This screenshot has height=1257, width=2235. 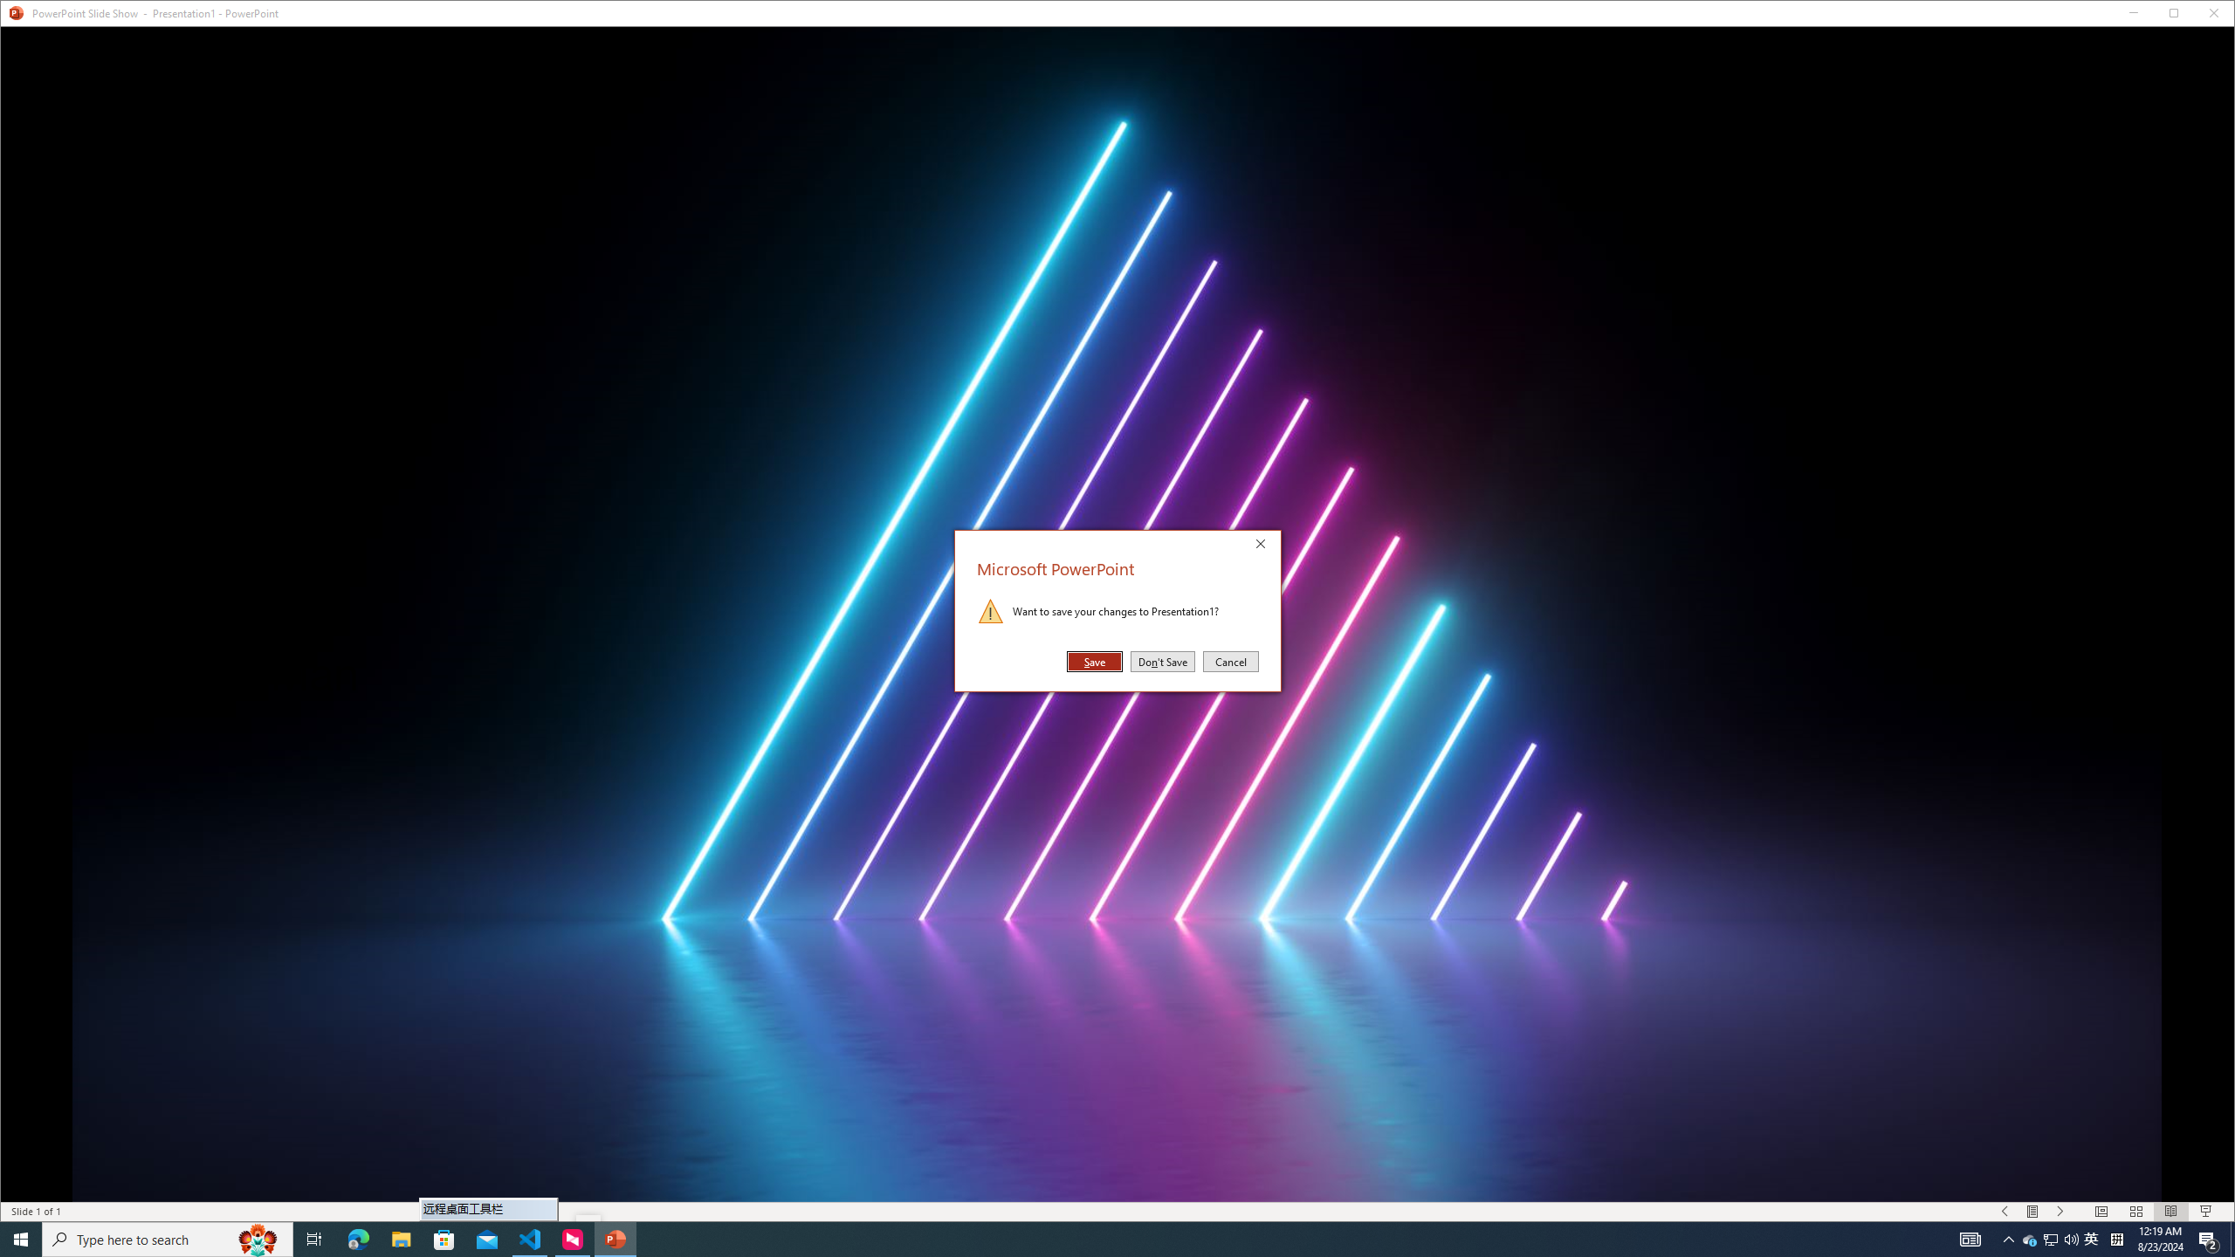 What do you see at coordinates (2052, 1240) in the screenshot?
I see `User Promoted Notification Area` at bounding box center [2052, 1240].